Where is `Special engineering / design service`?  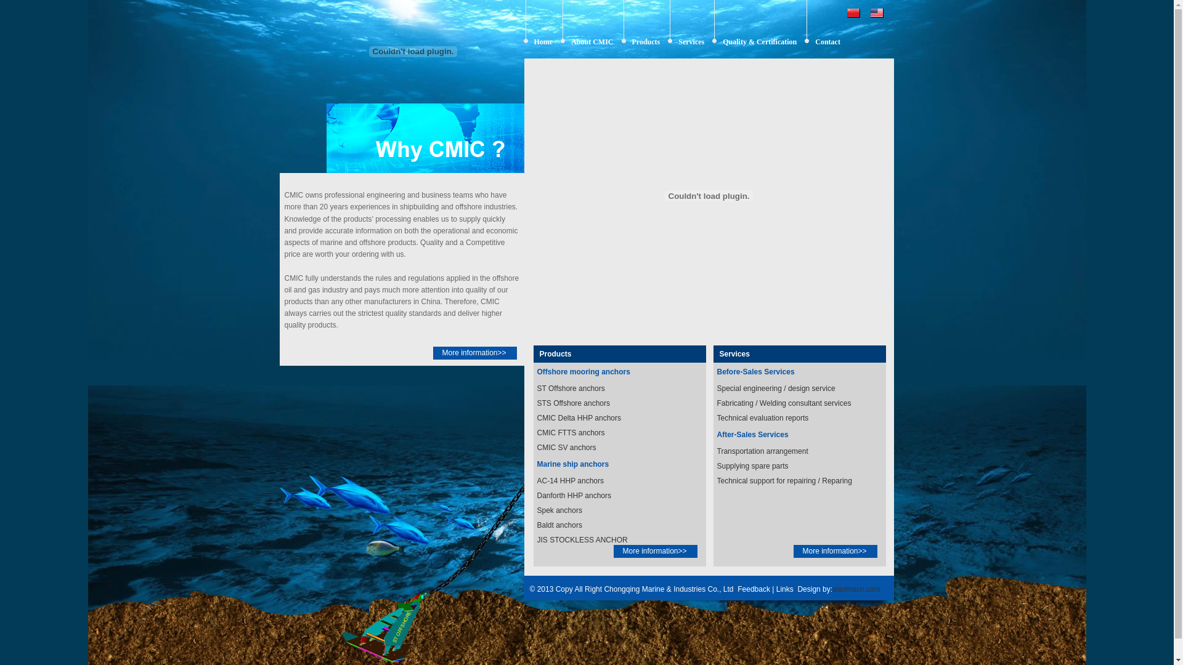
Special engineering / design service is located at coordinates (776, 388).